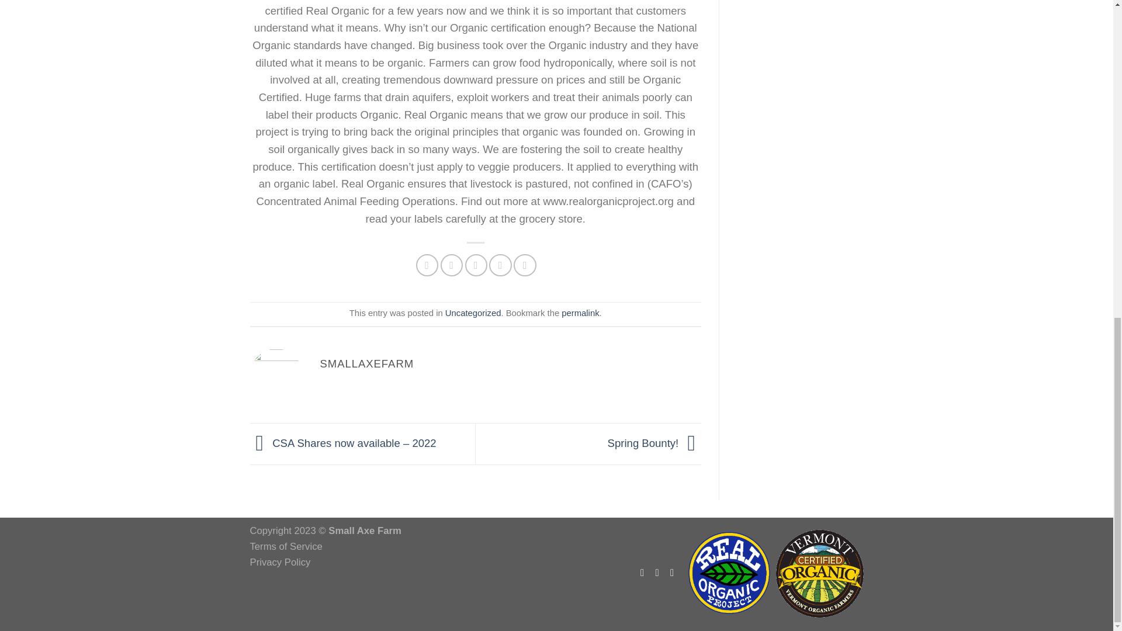 The height and width of the screenshot is (631, 1122). I want to click on Uncategorized, so click(473, 313).